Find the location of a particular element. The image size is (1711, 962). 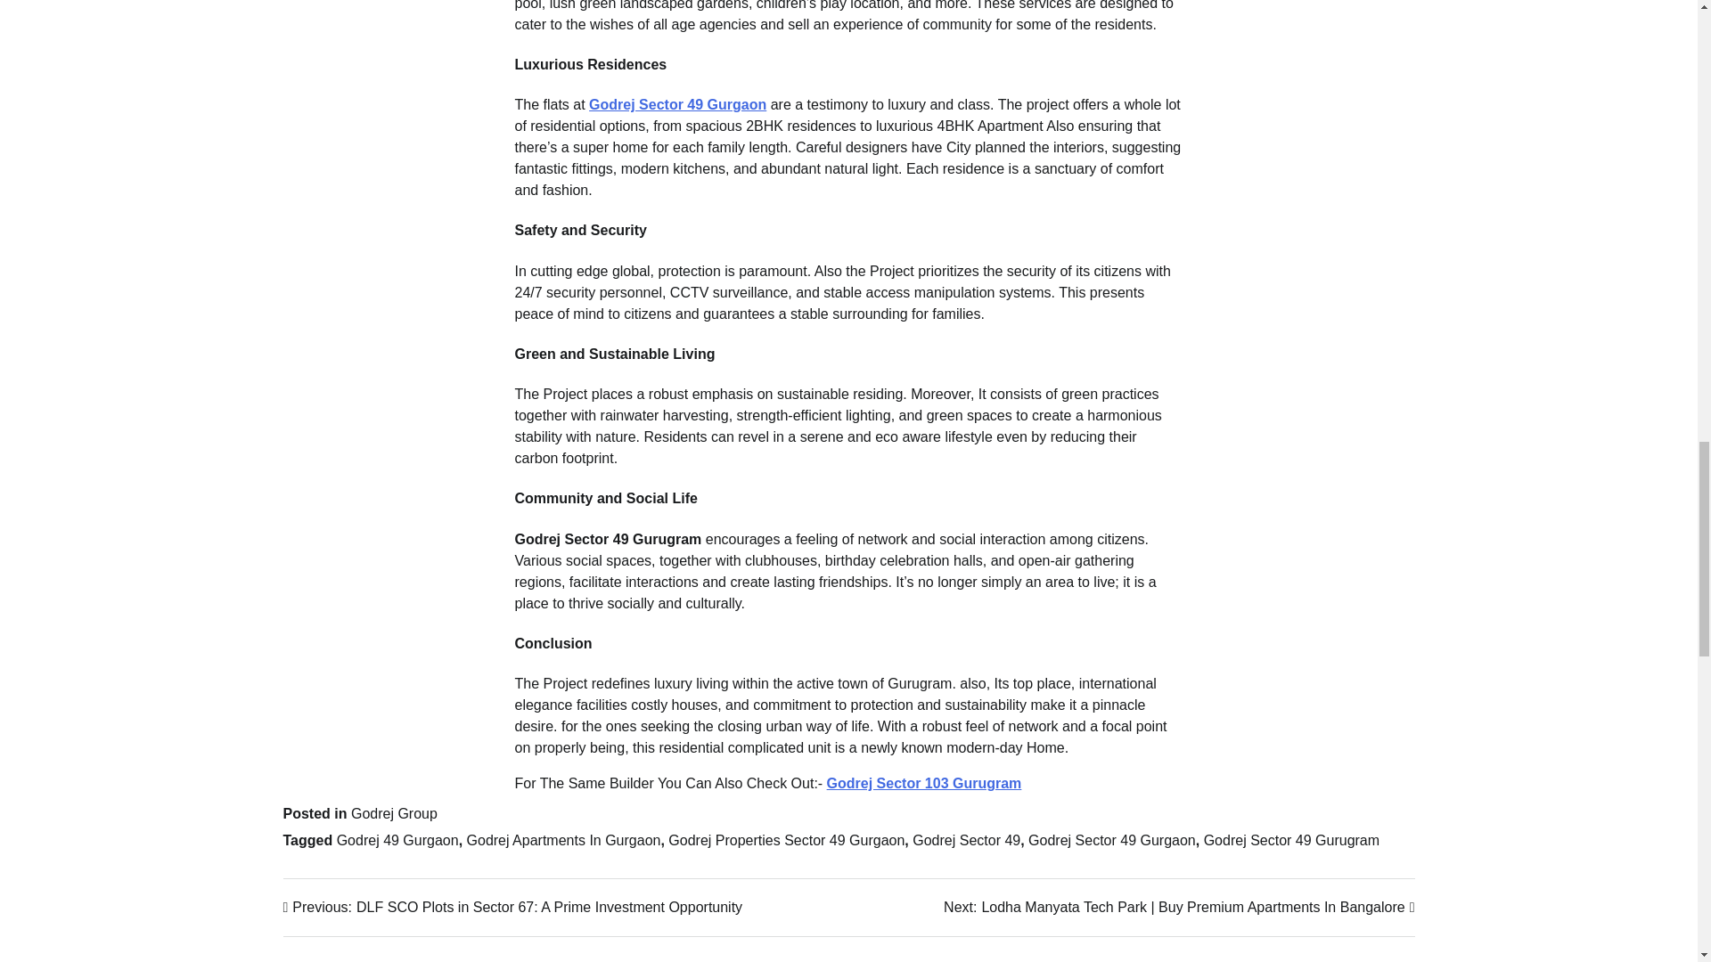

Godrej 49 Gurgaon is located at coordinates (397, 840).